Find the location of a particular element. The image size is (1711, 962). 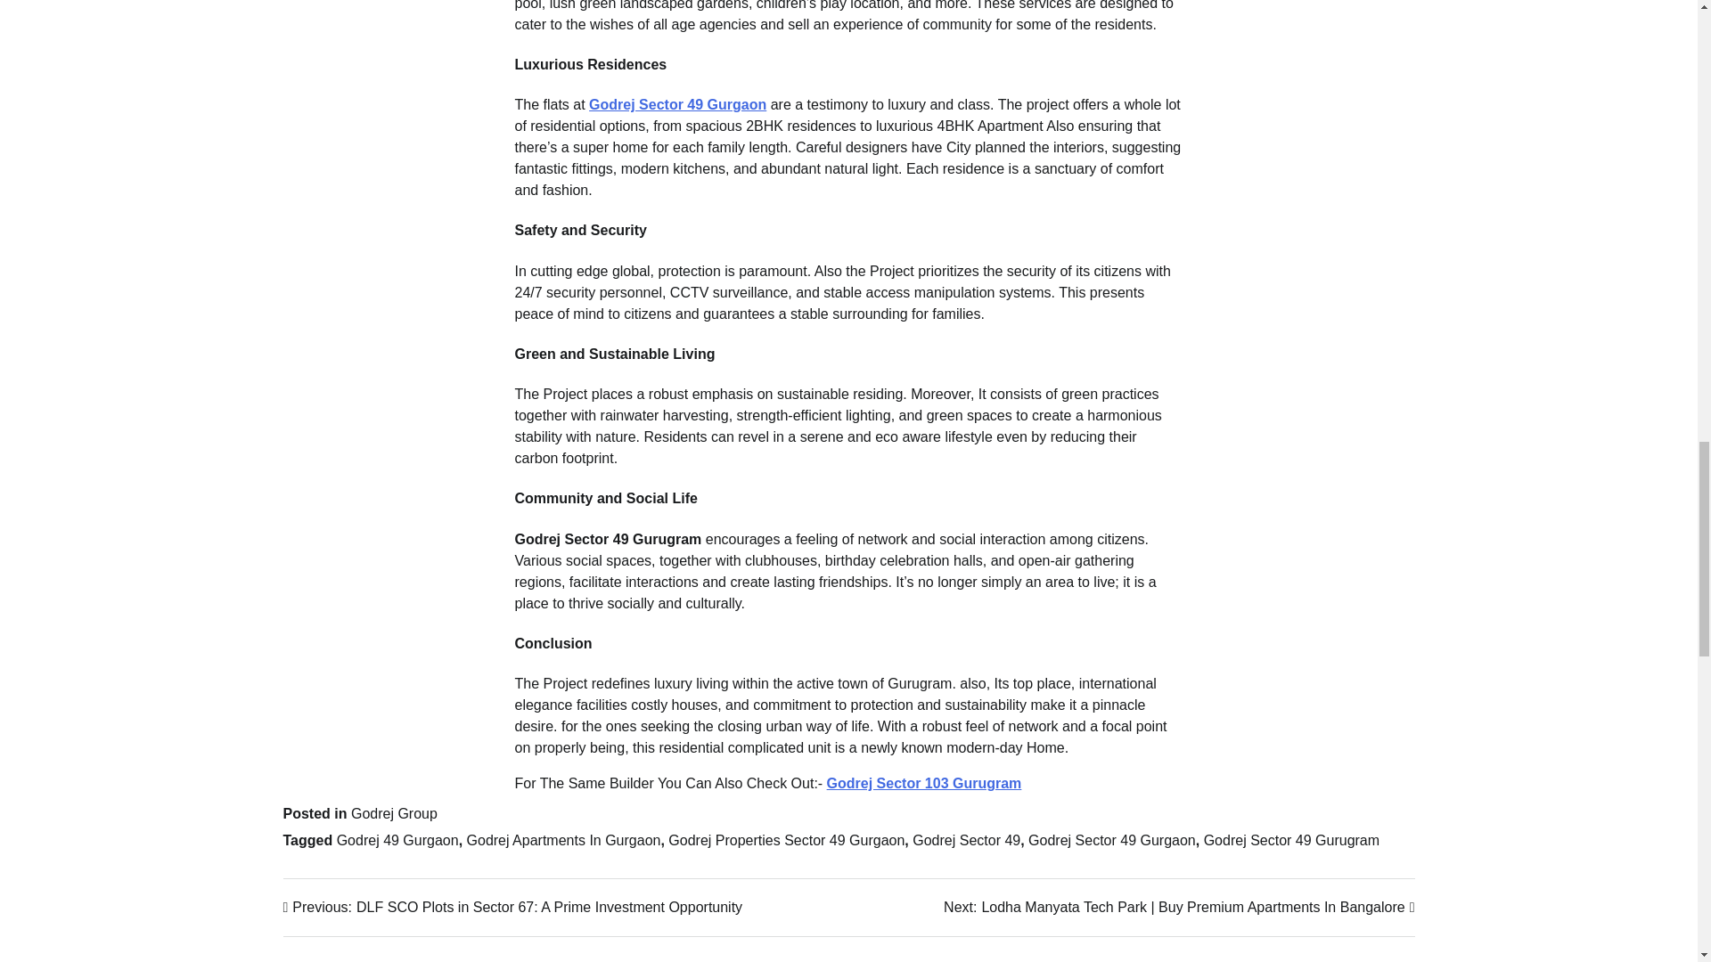

Godrej 49 Gurgaon is located at coordinates (397, 840).